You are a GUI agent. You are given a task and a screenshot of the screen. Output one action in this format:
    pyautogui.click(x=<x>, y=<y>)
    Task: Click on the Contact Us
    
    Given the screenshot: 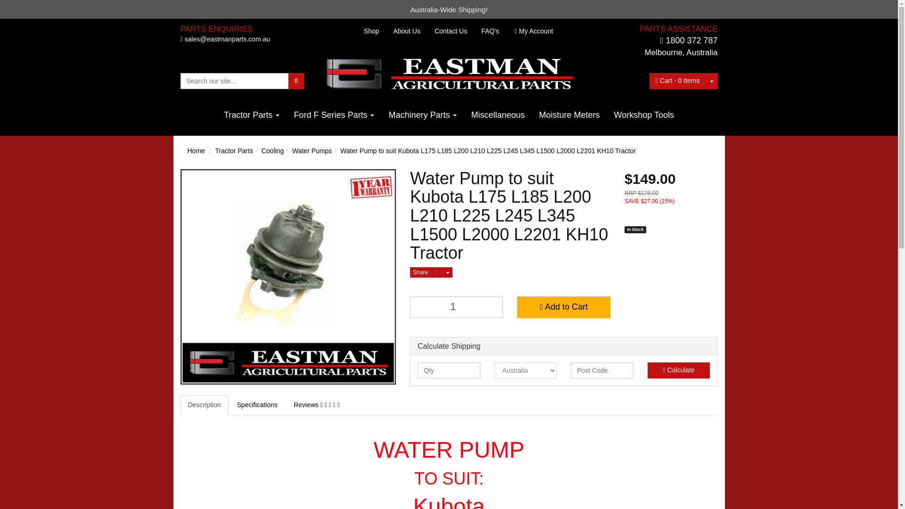 What is the action you would take?
    pyautogui.click(x=451, y=31)
    